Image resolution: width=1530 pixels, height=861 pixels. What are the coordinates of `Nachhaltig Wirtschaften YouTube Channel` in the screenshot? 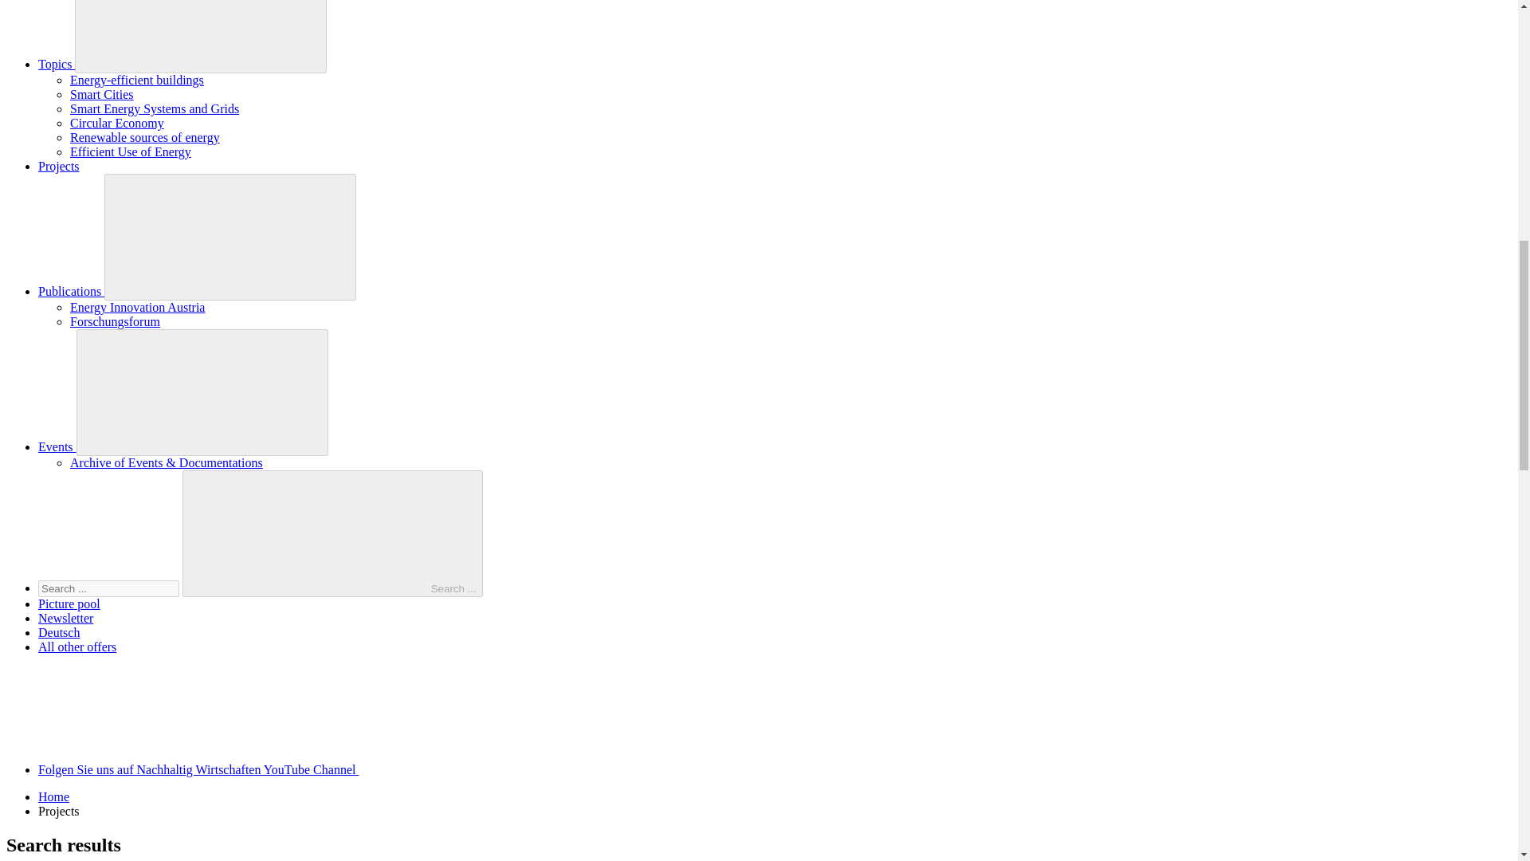 It's located at (318, 769).